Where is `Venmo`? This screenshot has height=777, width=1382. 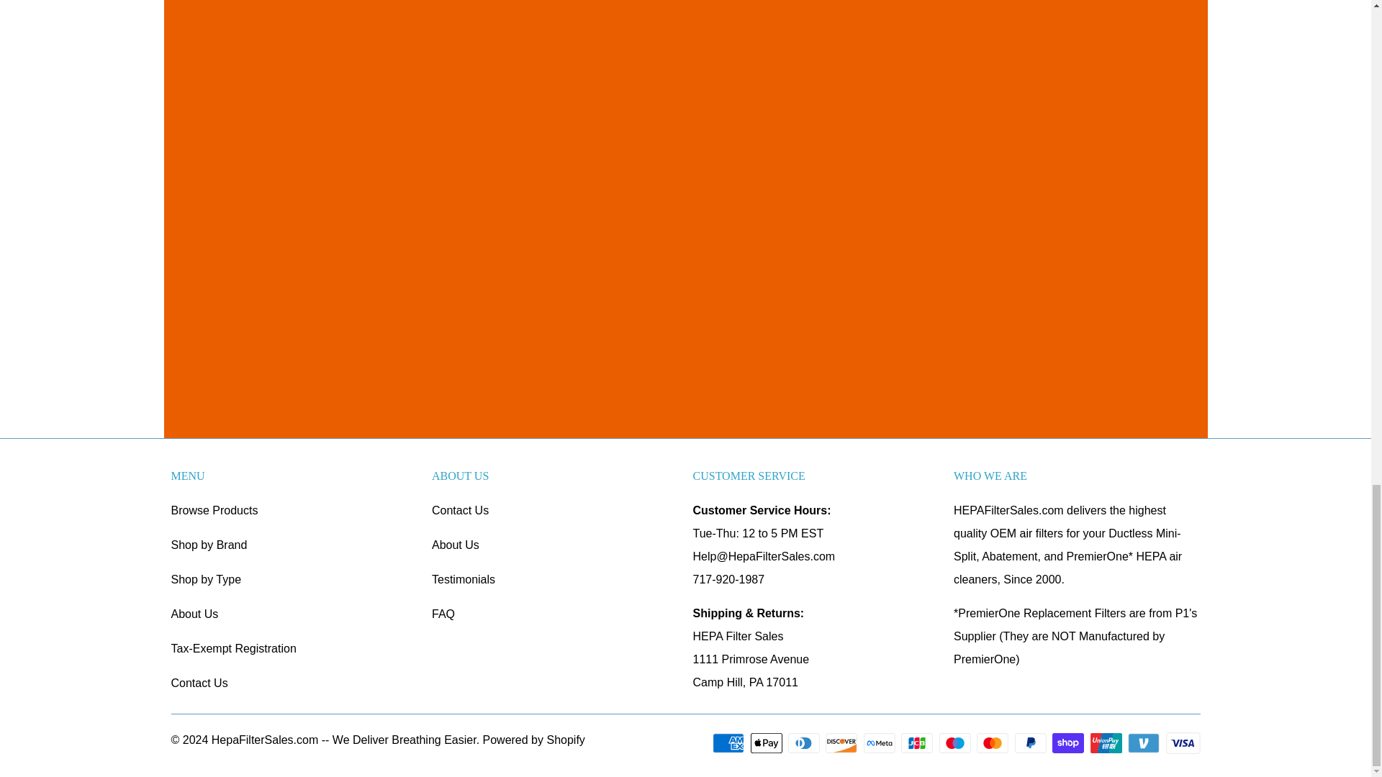
Venmo is located at coordinates (1144, 742).